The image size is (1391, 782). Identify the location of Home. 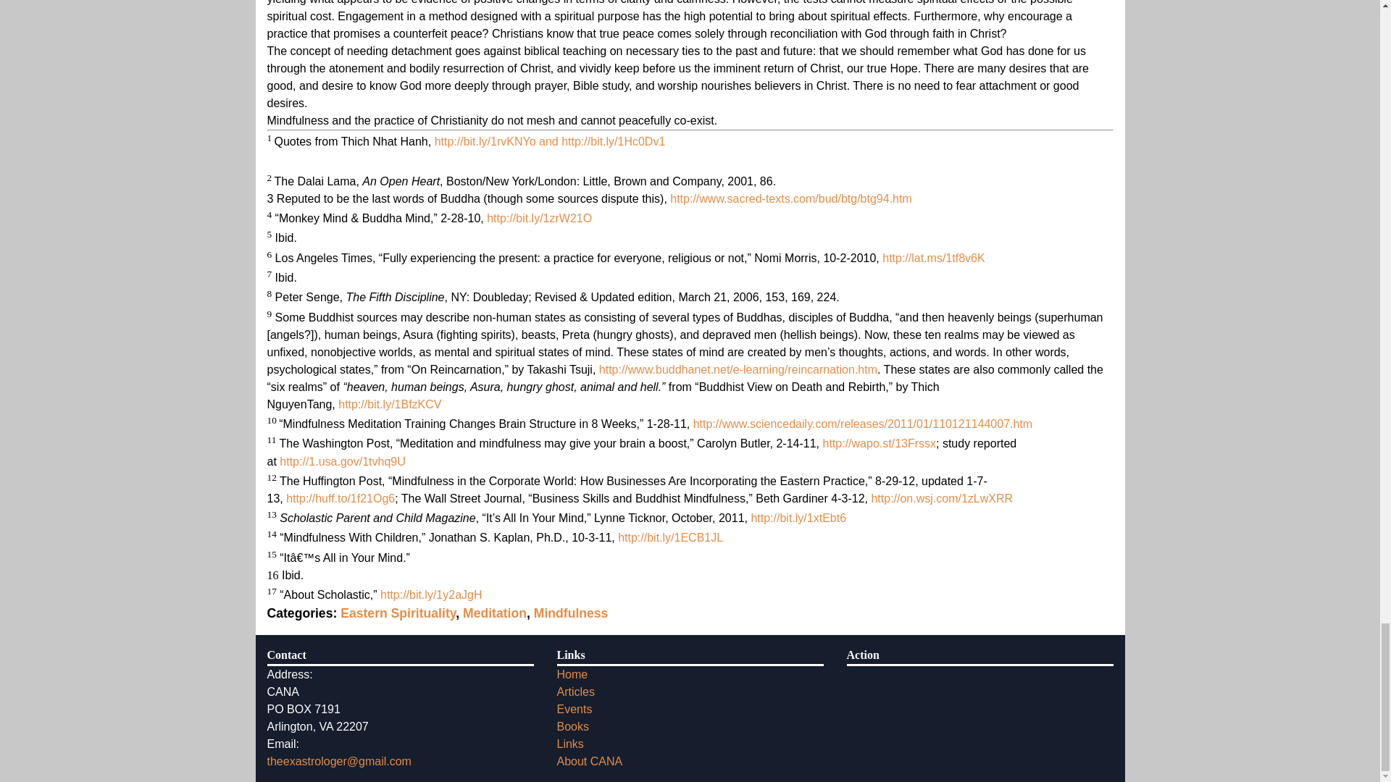
(572, 674).